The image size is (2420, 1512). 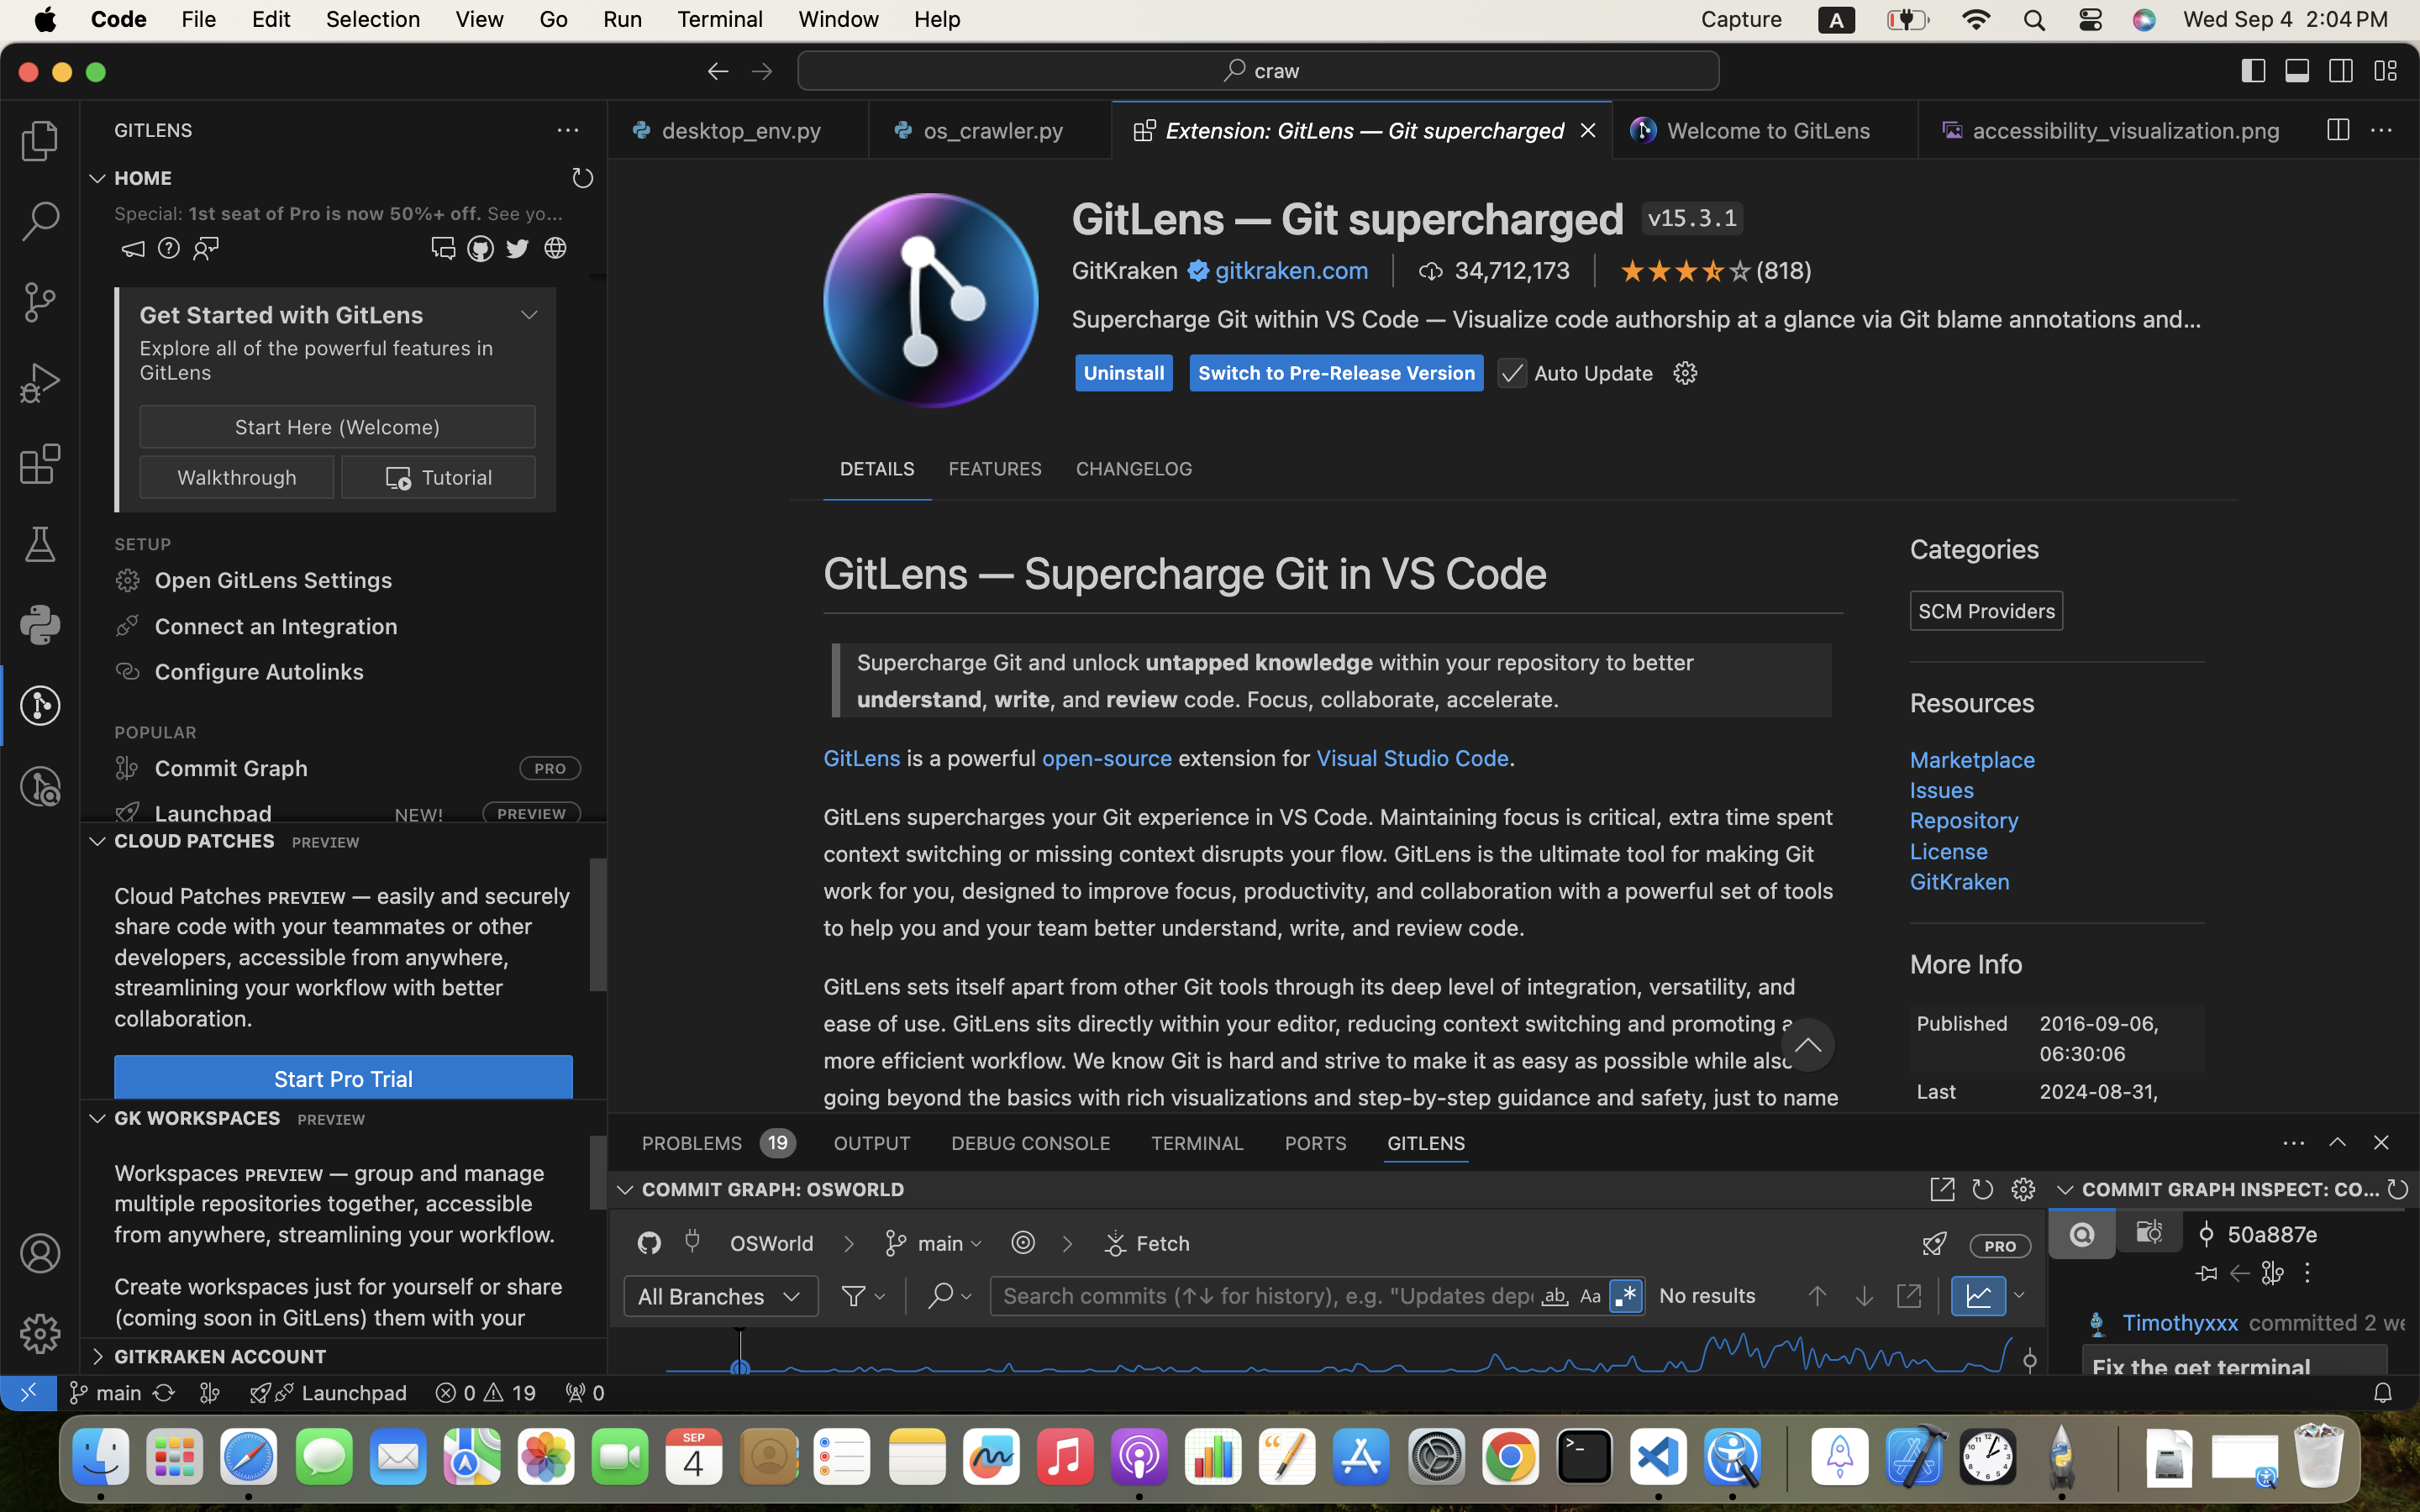 I want to click on Resources, so click(x=1973, y=703).